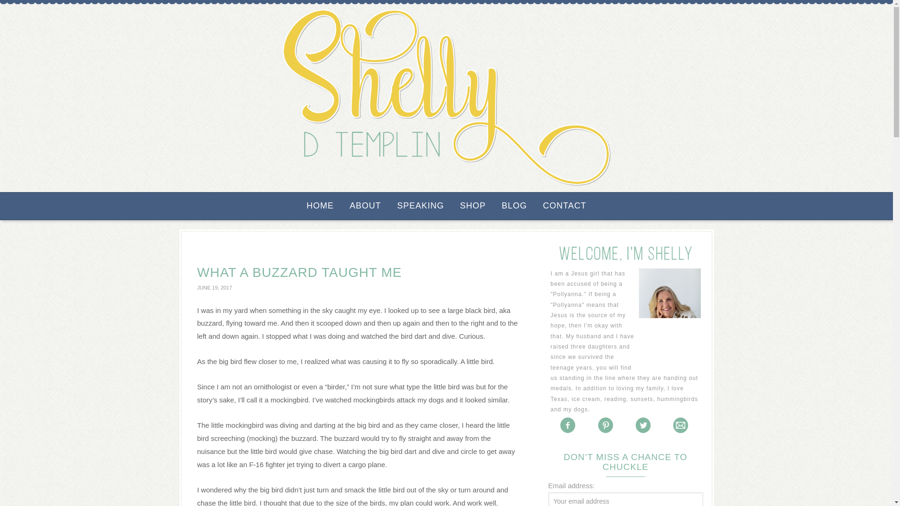  What do you see at coordinates (420, 206) in the screenshot?
I see `SPEAKING` at bounding box center [420, 206].